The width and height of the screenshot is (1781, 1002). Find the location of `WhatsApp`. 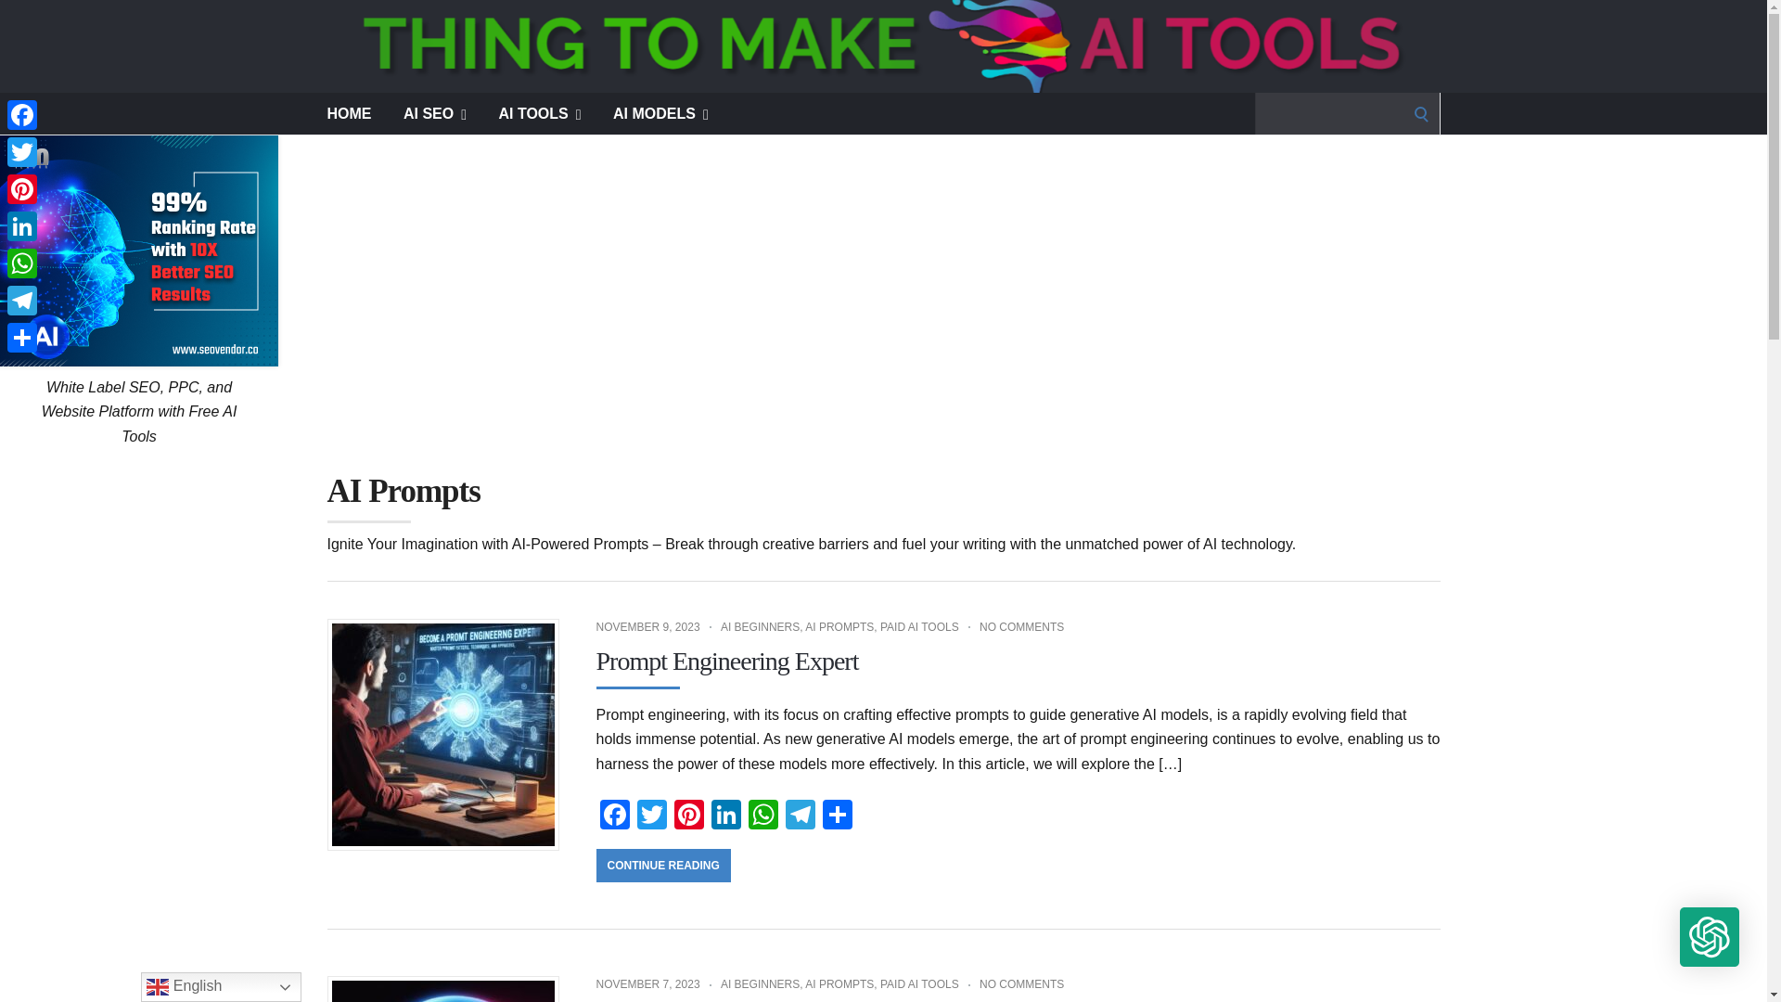

WhatsApp is located at coordinates (762, 816).